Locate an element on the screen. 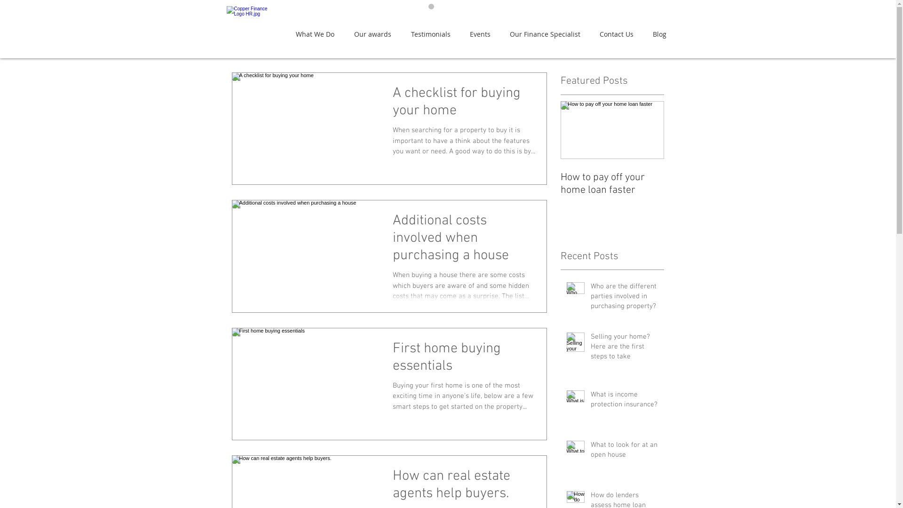  What is income protection insurance? is located at coordinates (625, 402).